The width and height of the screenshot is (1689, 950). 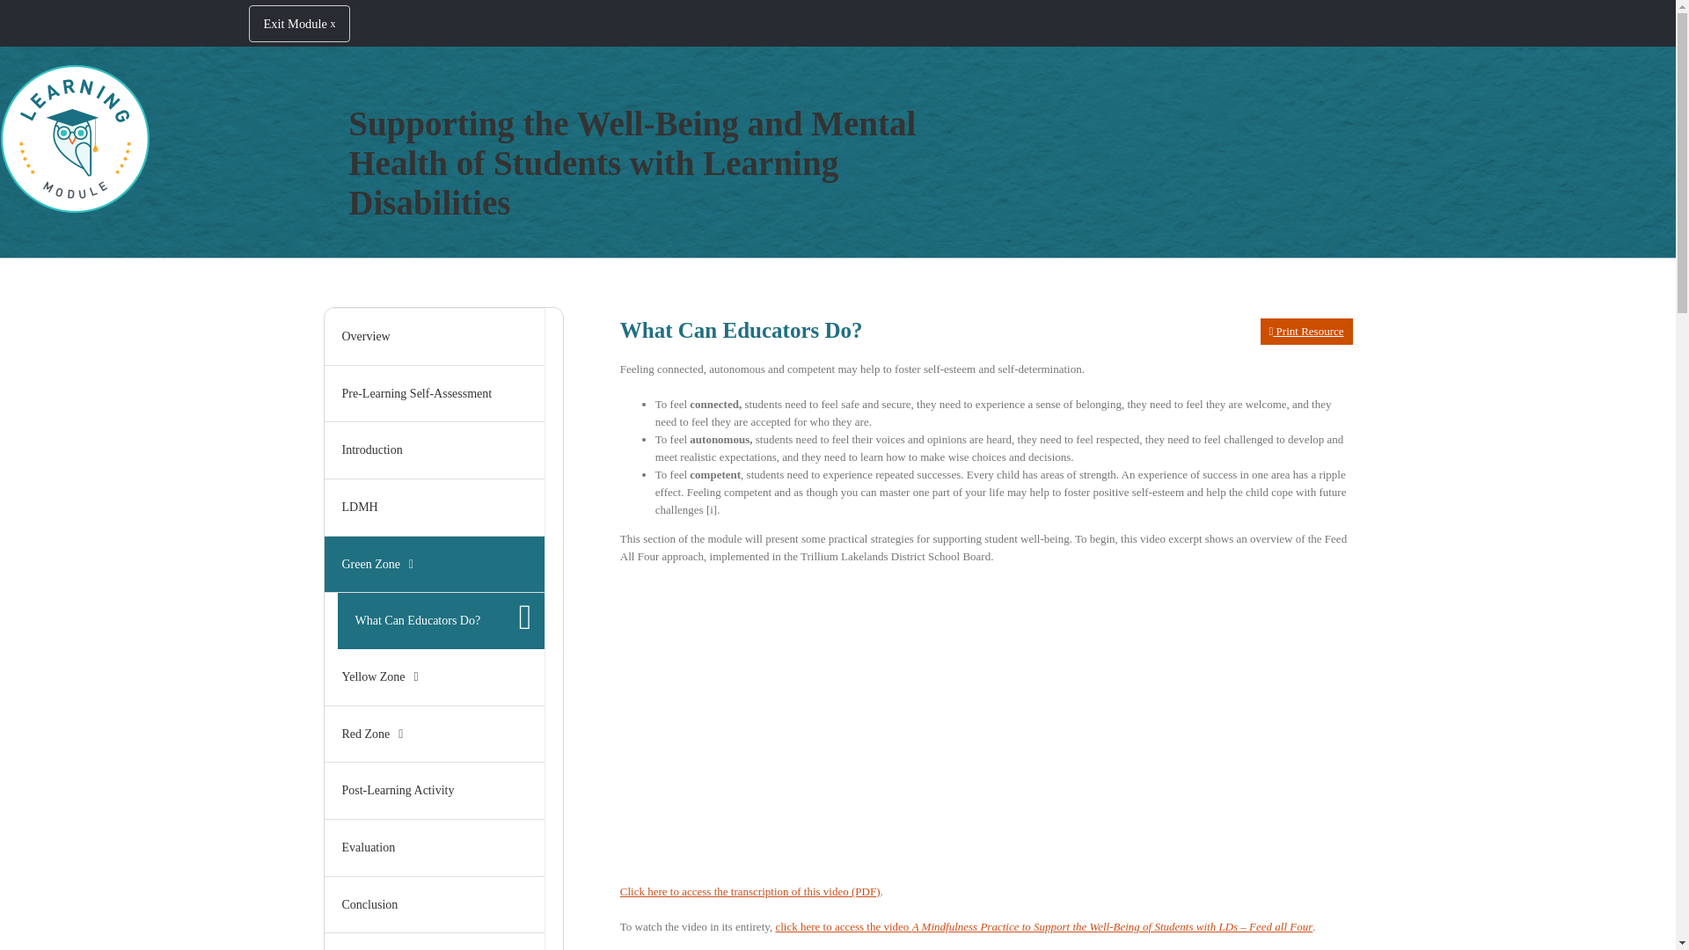 I want to click on Click here to access the transcription of this video, so click(x=749, y=890).